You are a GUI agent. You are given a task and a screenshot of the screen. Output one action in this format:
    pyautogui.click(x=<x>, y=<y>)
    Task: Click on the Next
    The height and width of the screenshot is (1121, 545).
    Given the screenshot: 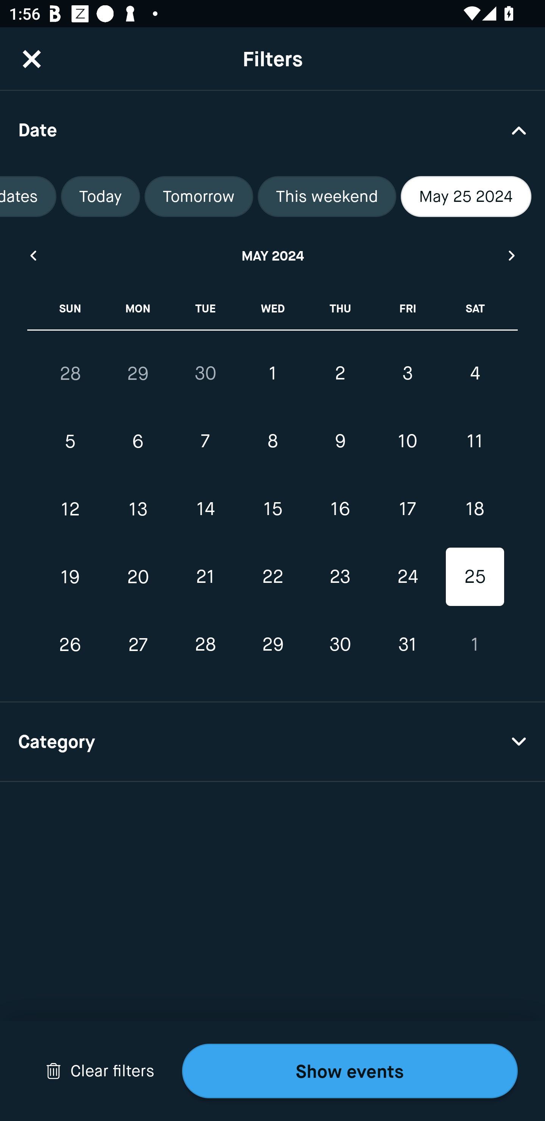 What is the action you would take?
    pyautogui.click(x=512, y=255)
    